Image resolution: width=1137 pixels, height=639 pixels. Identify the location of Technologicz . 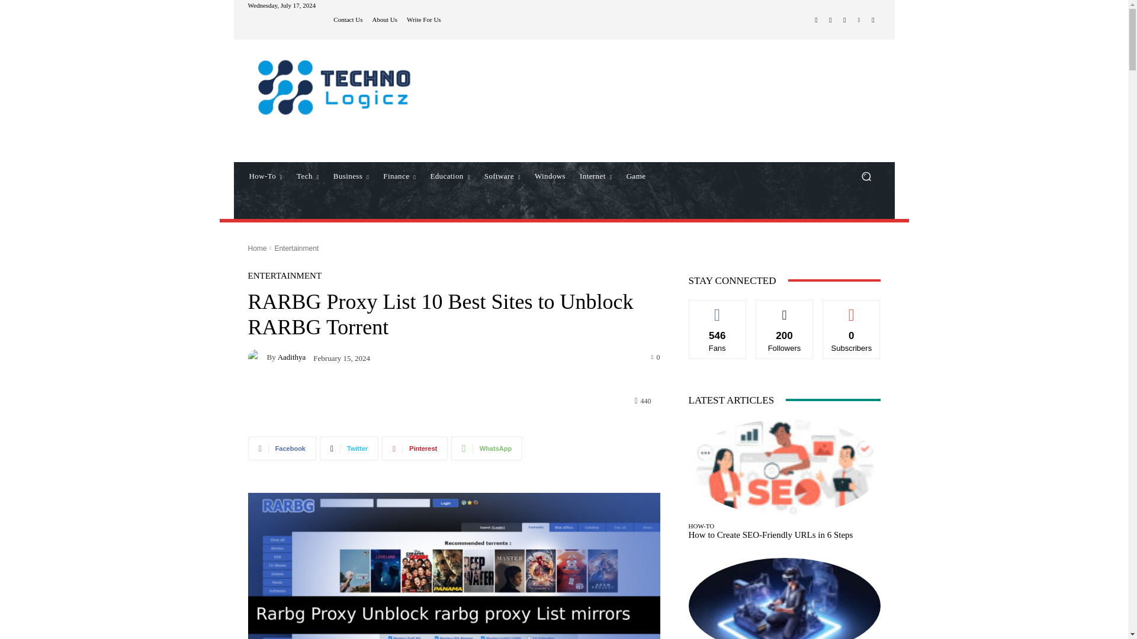
(332, 86).